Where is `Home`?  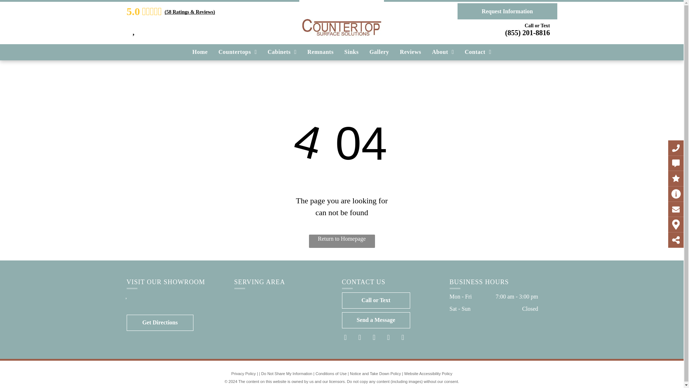 Home is located at coordinates (200, 52).